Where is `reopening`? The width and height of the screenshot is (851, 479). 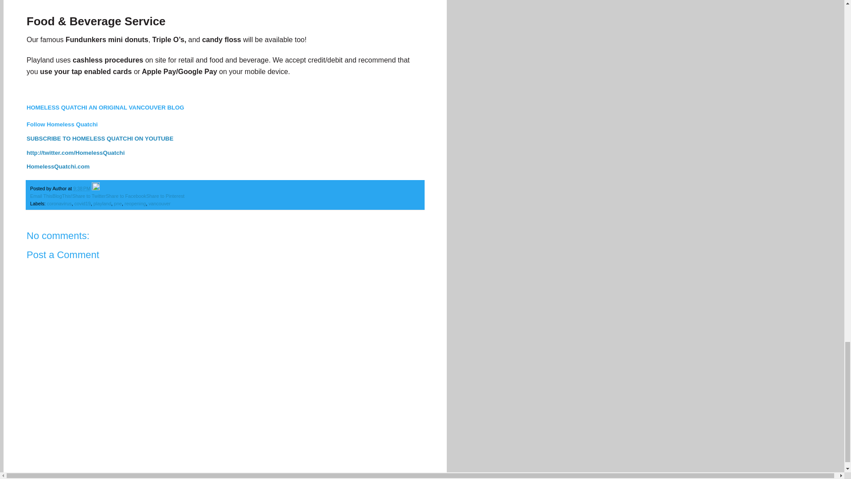
reopening is located at coordinates (135, 203).